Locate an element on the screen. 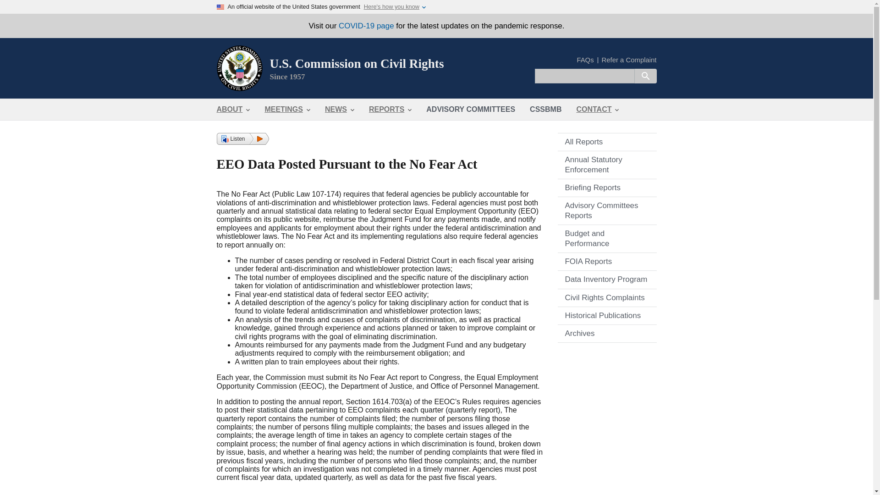 The image size is (880, 495). Commission on the Social Status of Black Men and Boys is located at coordinates (545, 110).